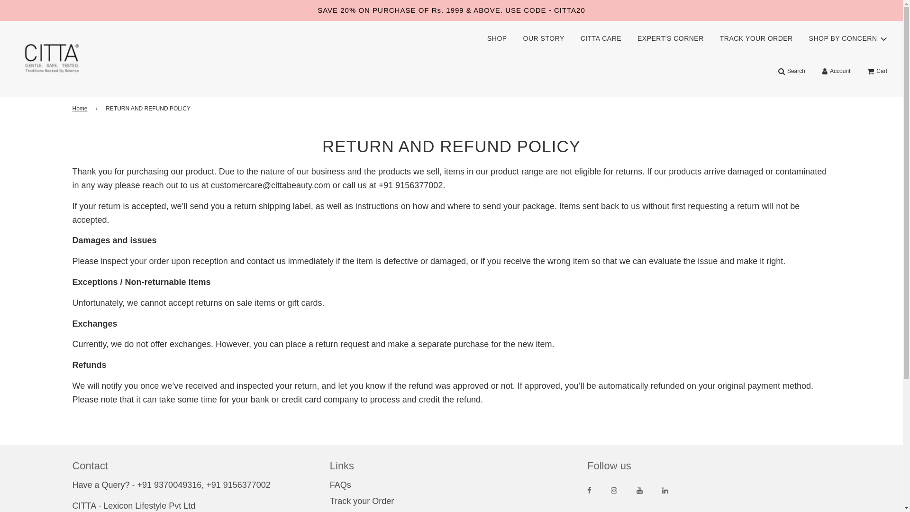 The image size is (910, 512). Describe the element at coordinates (601, 38) in the screenshot. I see `CITTA CARE` at that location.